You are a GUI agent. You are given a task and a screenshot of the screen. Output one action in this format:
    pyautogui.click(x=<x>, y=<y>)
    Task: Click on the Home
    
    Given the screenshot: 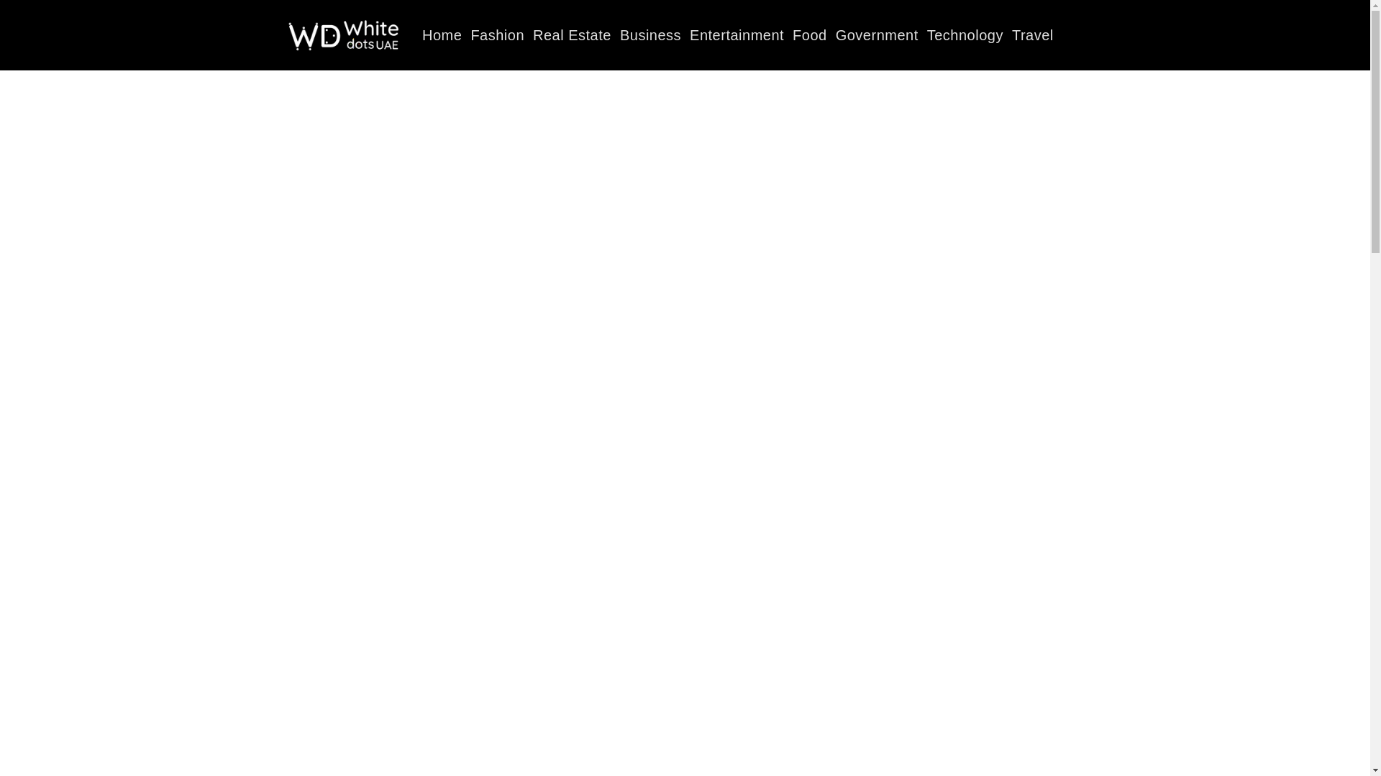 What is the action you would take?
    pyautogui.click(x=442, y=34)
    